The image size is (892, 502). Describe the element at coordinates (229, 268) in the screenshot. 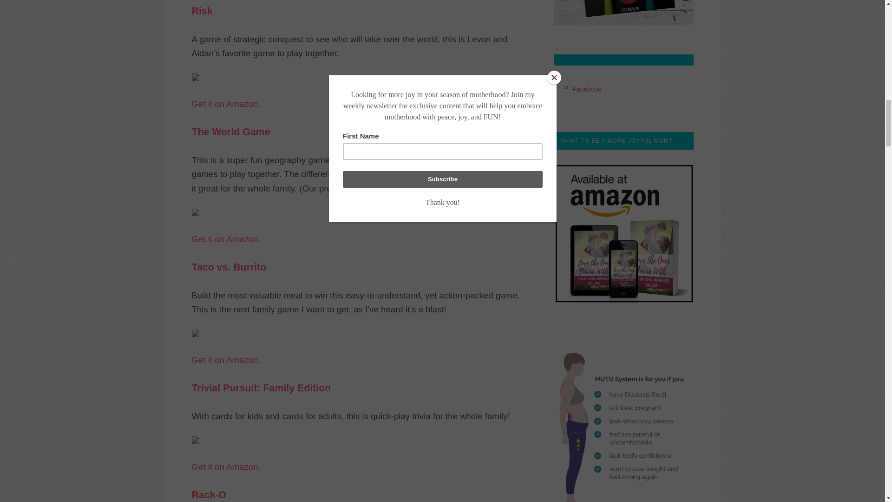

I see `Taco vs. Burrito` at that location.